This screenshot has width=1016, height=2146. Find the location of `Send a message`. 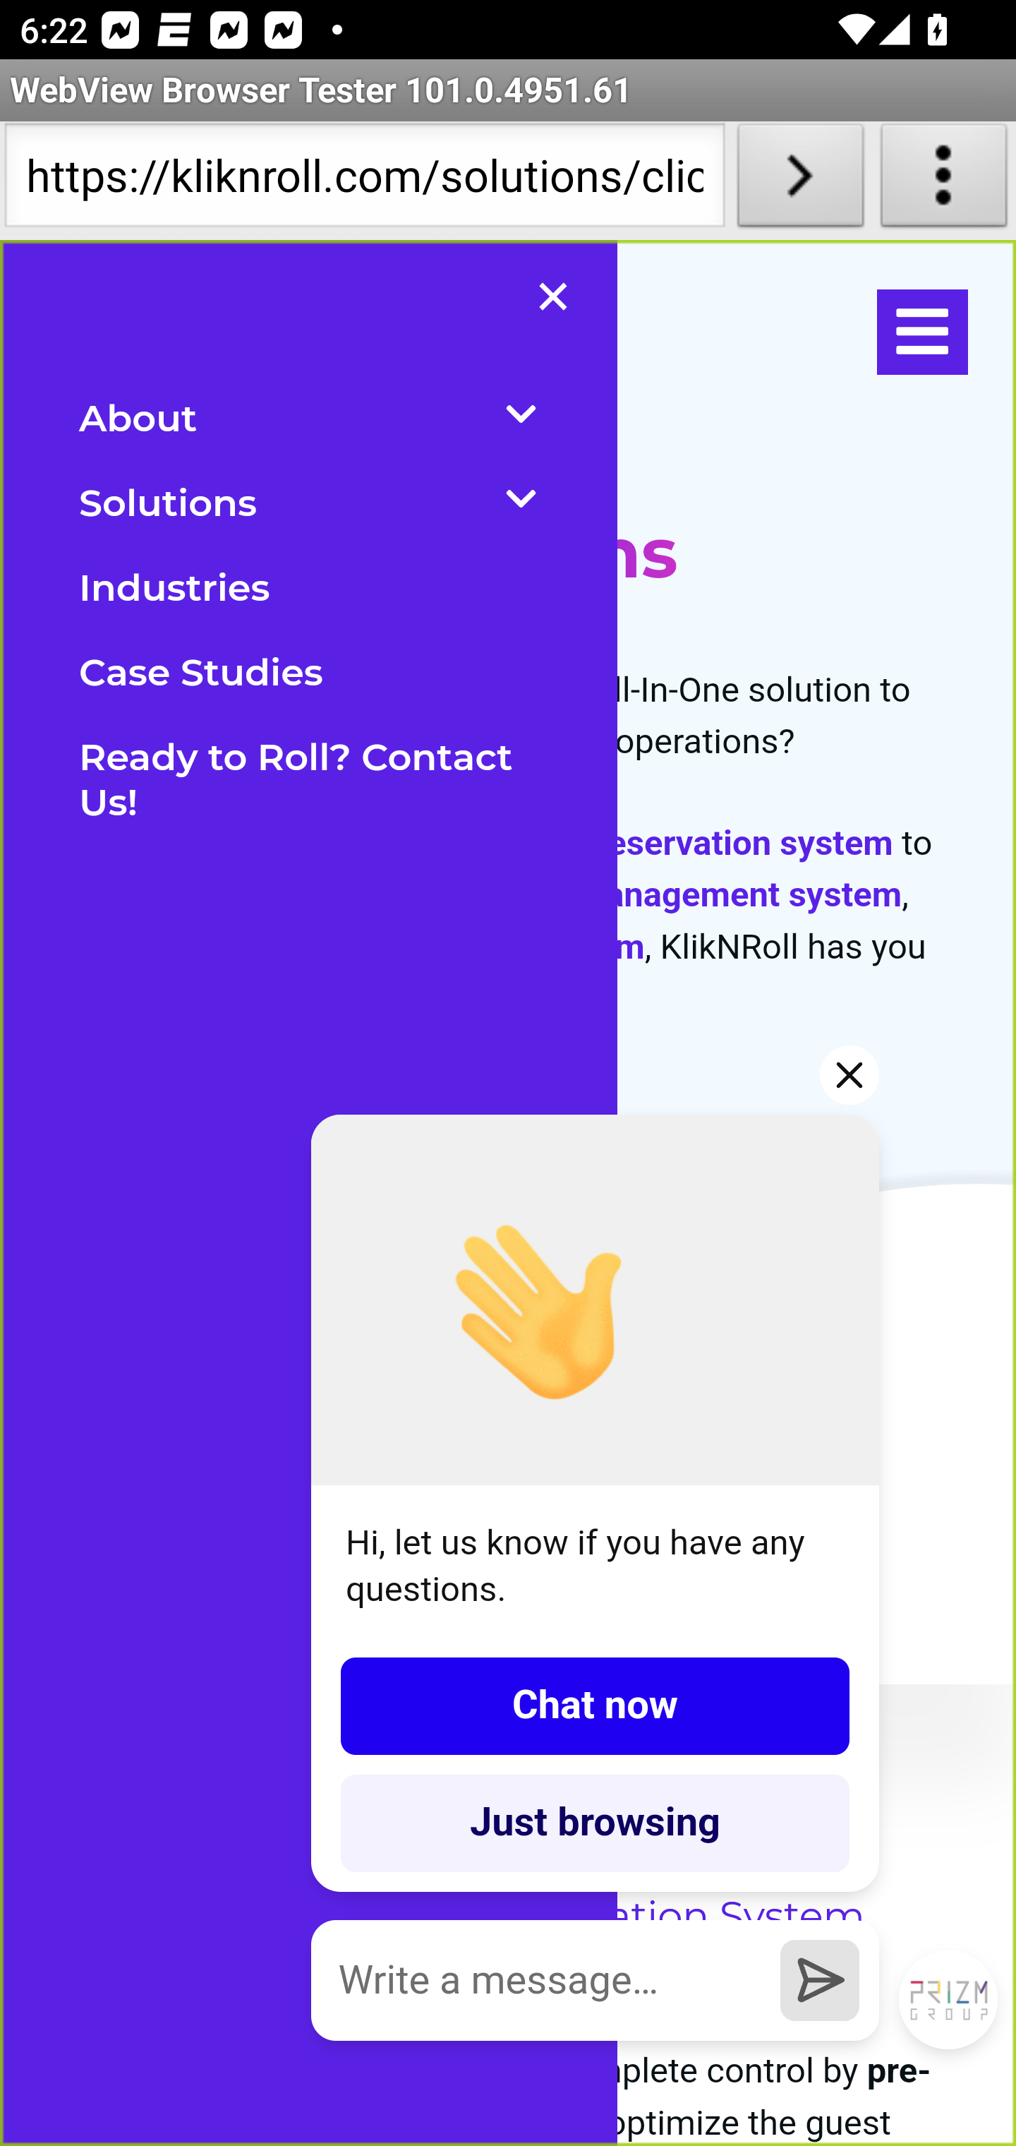

Send a message is located at coordinates (821, 1979).